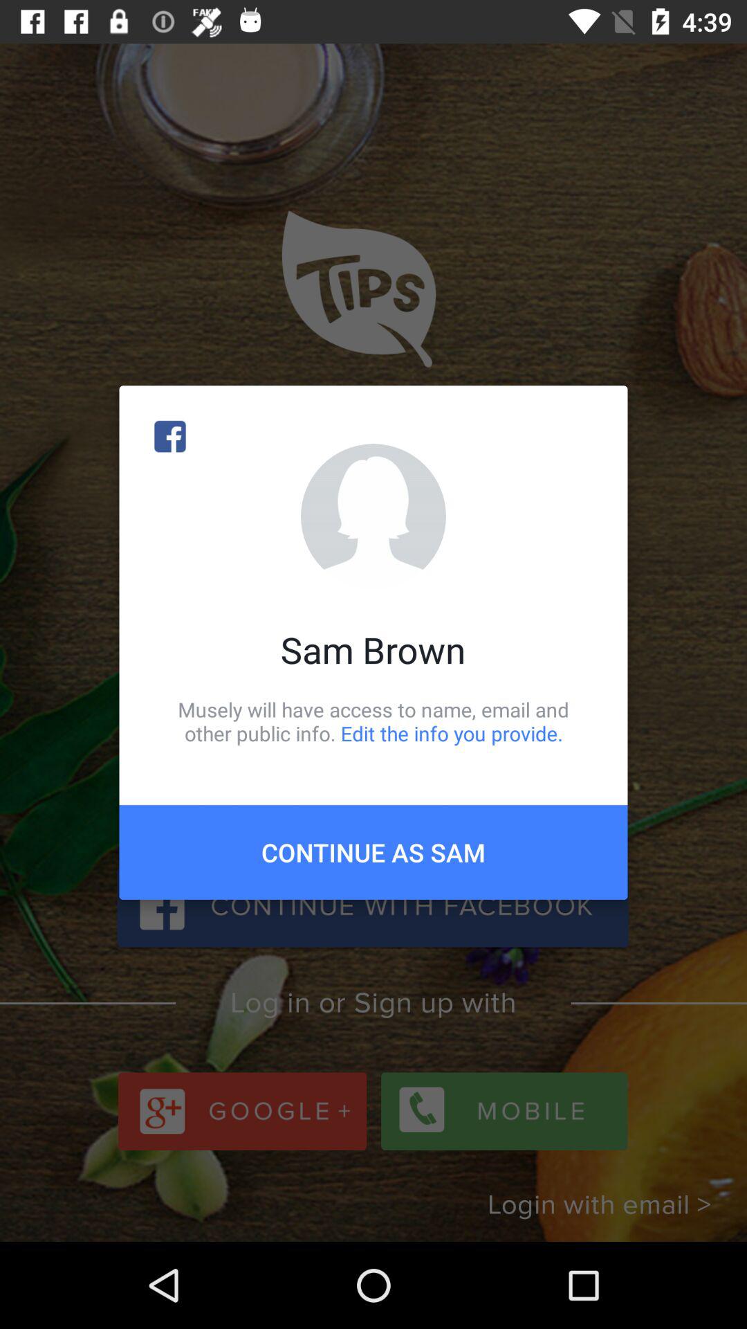 The width and height of the screenshot is (747, 1329). Describe the element at coordinates (373, 721) in the screenshot. I see `choose the icon below the sam brown icon` at that location.